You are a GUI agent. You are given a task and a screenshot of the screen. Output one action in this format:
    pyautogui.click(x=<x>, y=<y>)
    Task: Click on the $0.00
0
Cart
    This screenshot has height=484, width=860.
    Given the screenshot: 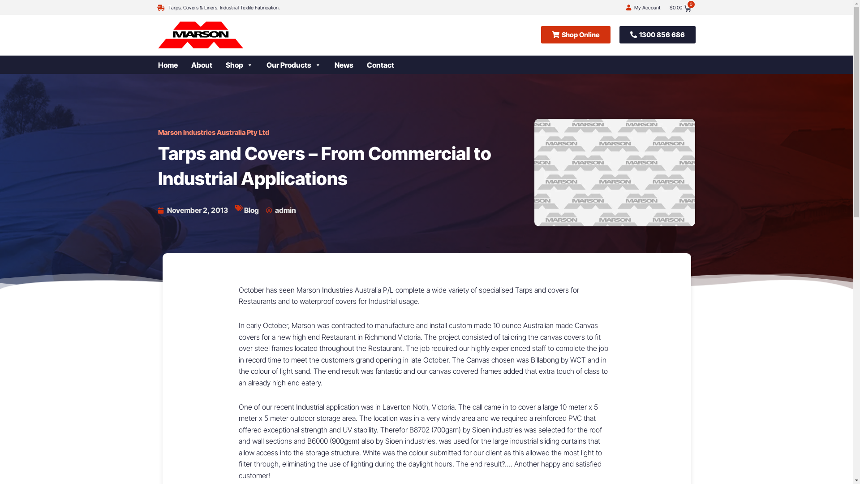 What is the action you would take?
    pyautogui.click(x=680, y=6)
    